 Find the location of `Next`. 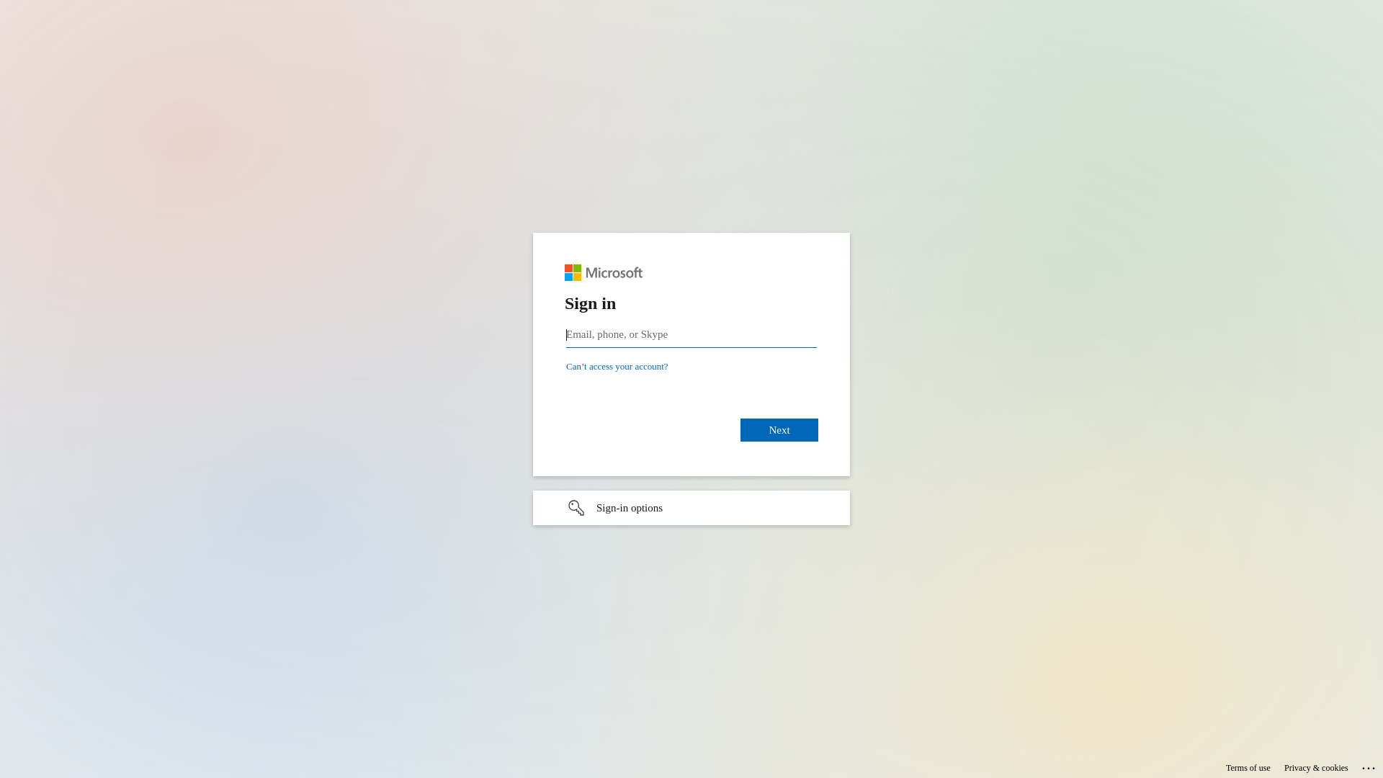

Next is located at coordinates (779, 429).